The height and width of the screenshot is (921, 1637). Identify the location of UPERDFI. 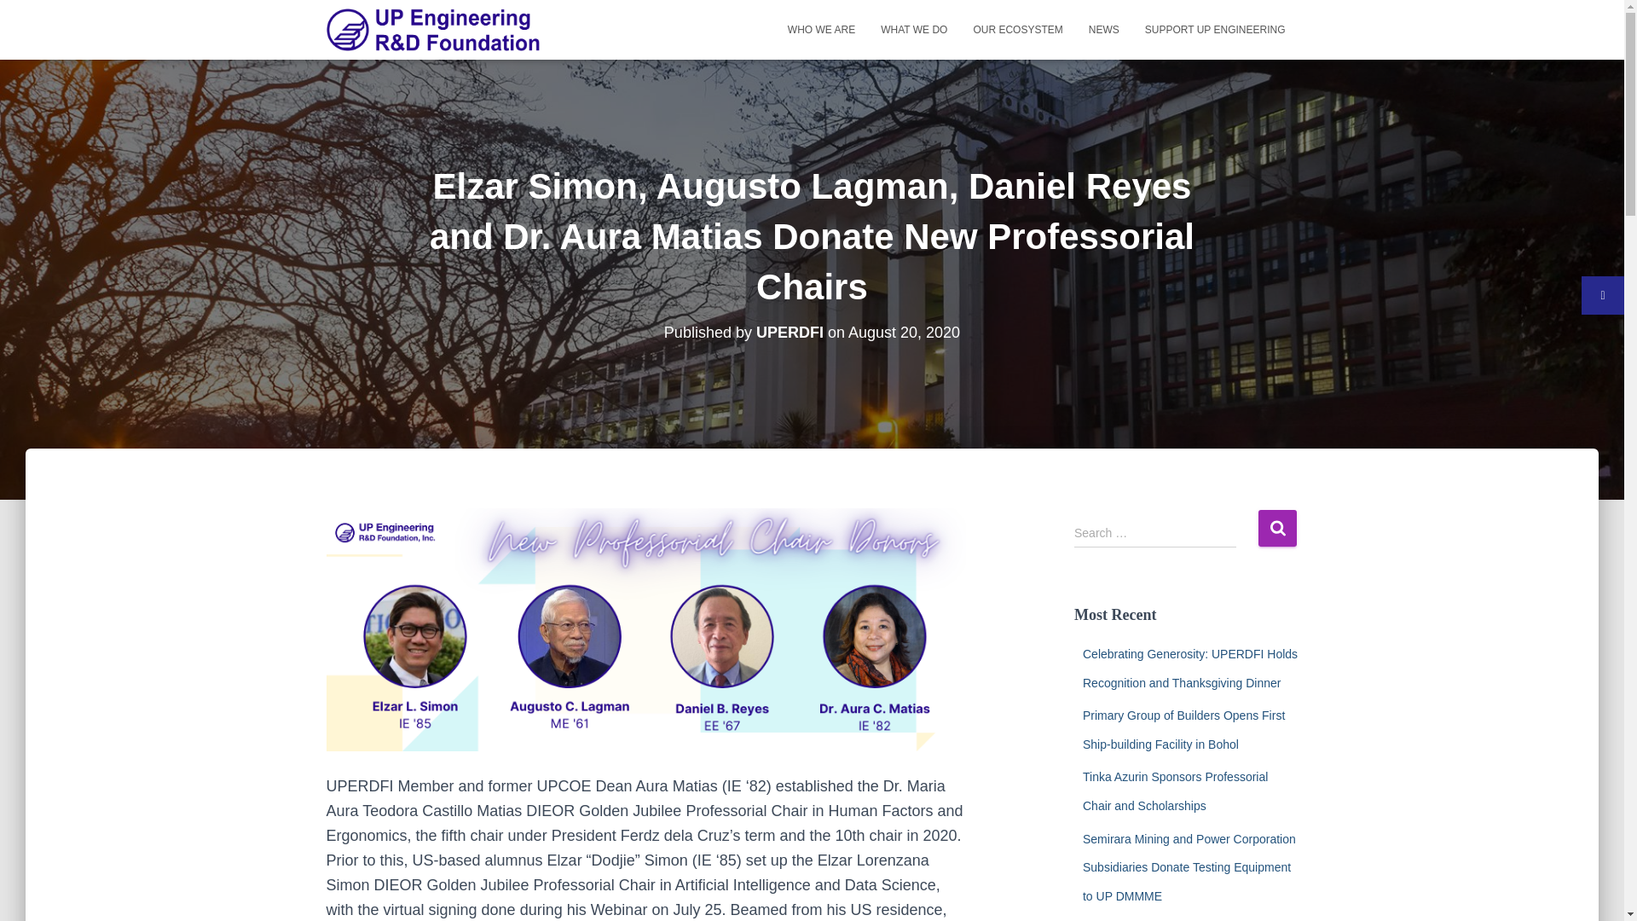
(790, 333).